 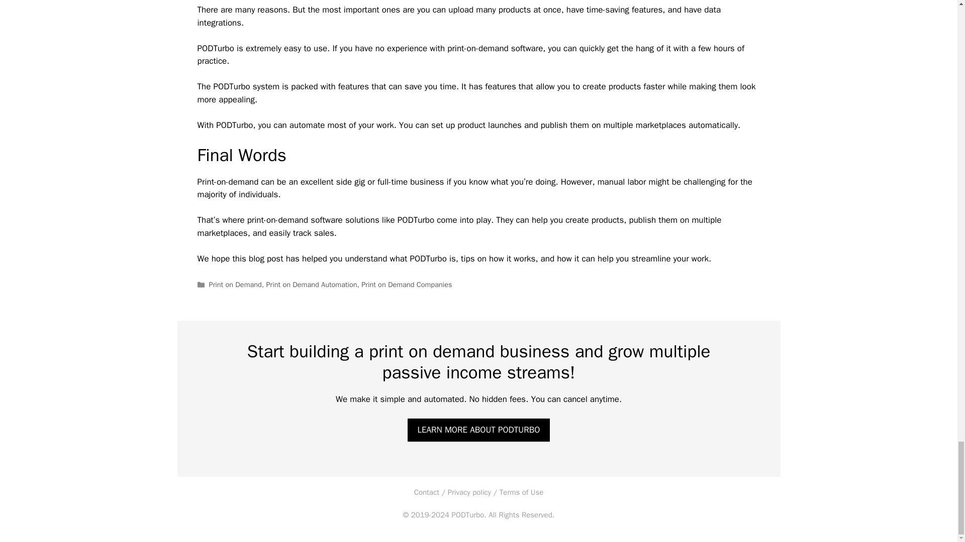 I want to click on Print on Demand Companies, so click(x=406, y=284).